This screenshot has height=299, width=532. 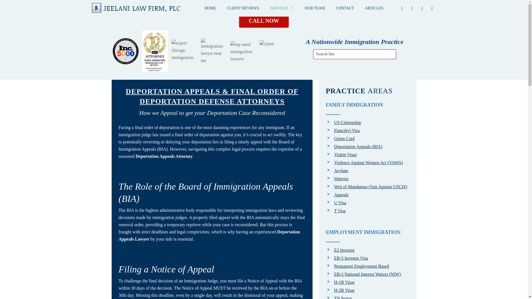 What do you see at coordinates (402, 8) in the screenshot?
I see `FACEBOOK` at bounding box center [402, 8].